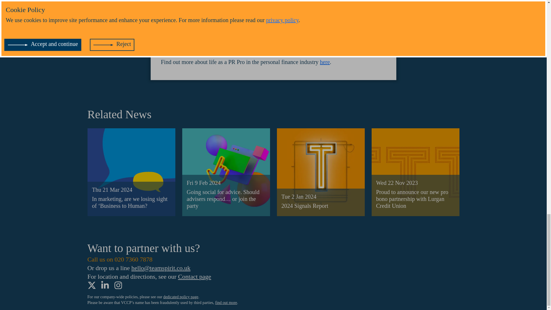  Describe the element at coordinates (181, 297) in the screenshot. I see `dedicated policy page` at that location.